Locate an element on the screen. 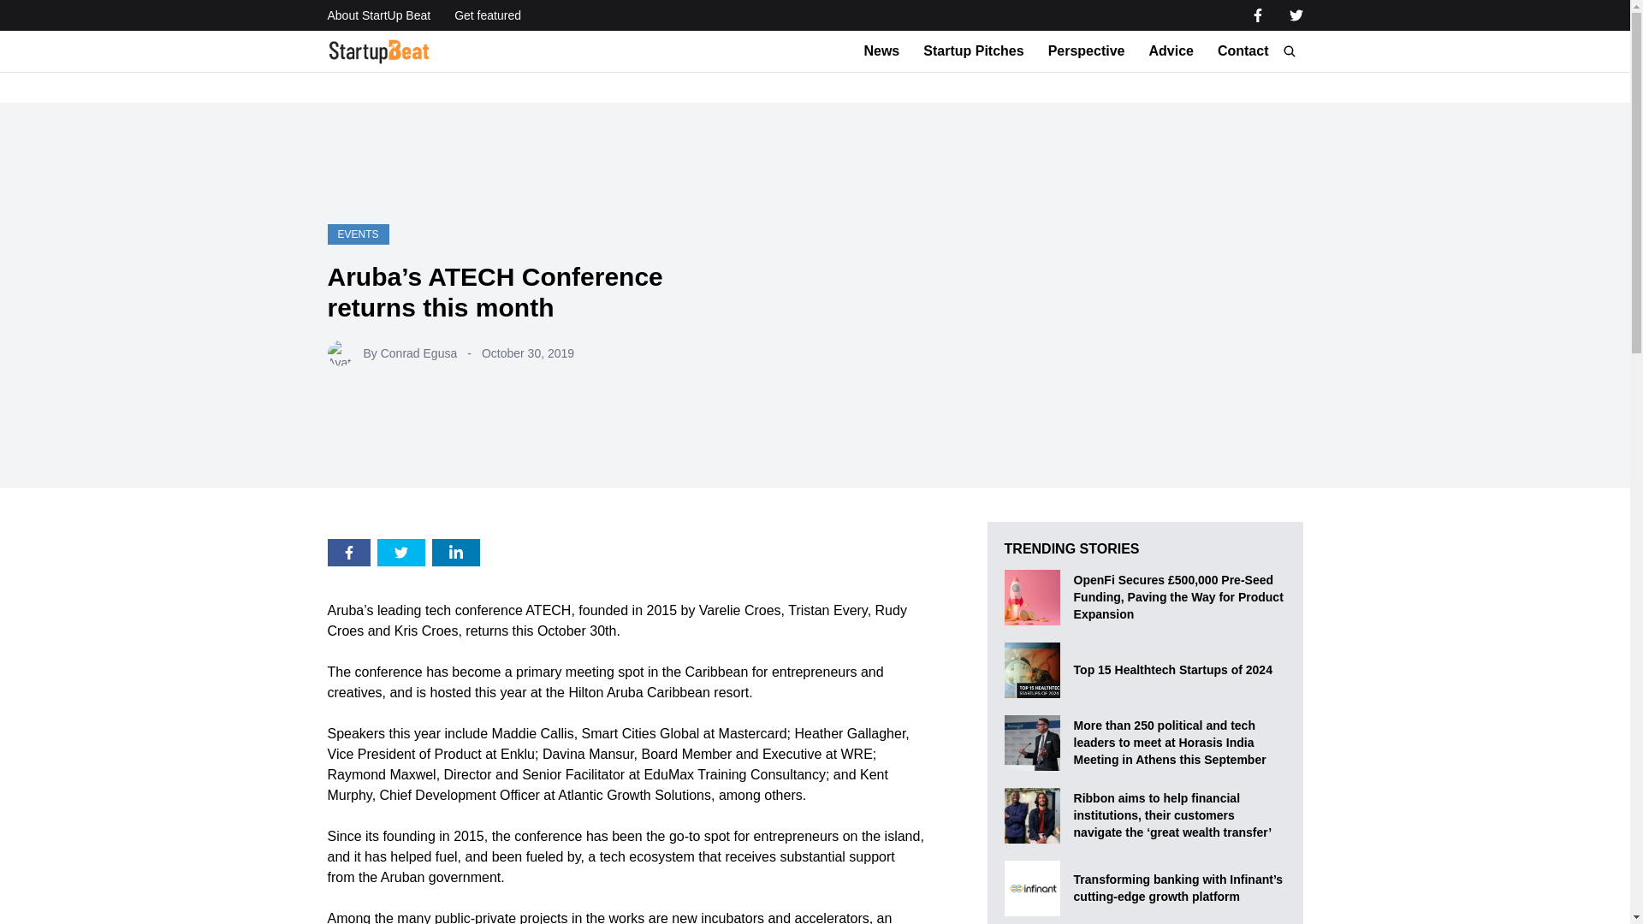 The width and height of the screenshot is (1643, 924). EVENTS is located at coordinates (358, 234).